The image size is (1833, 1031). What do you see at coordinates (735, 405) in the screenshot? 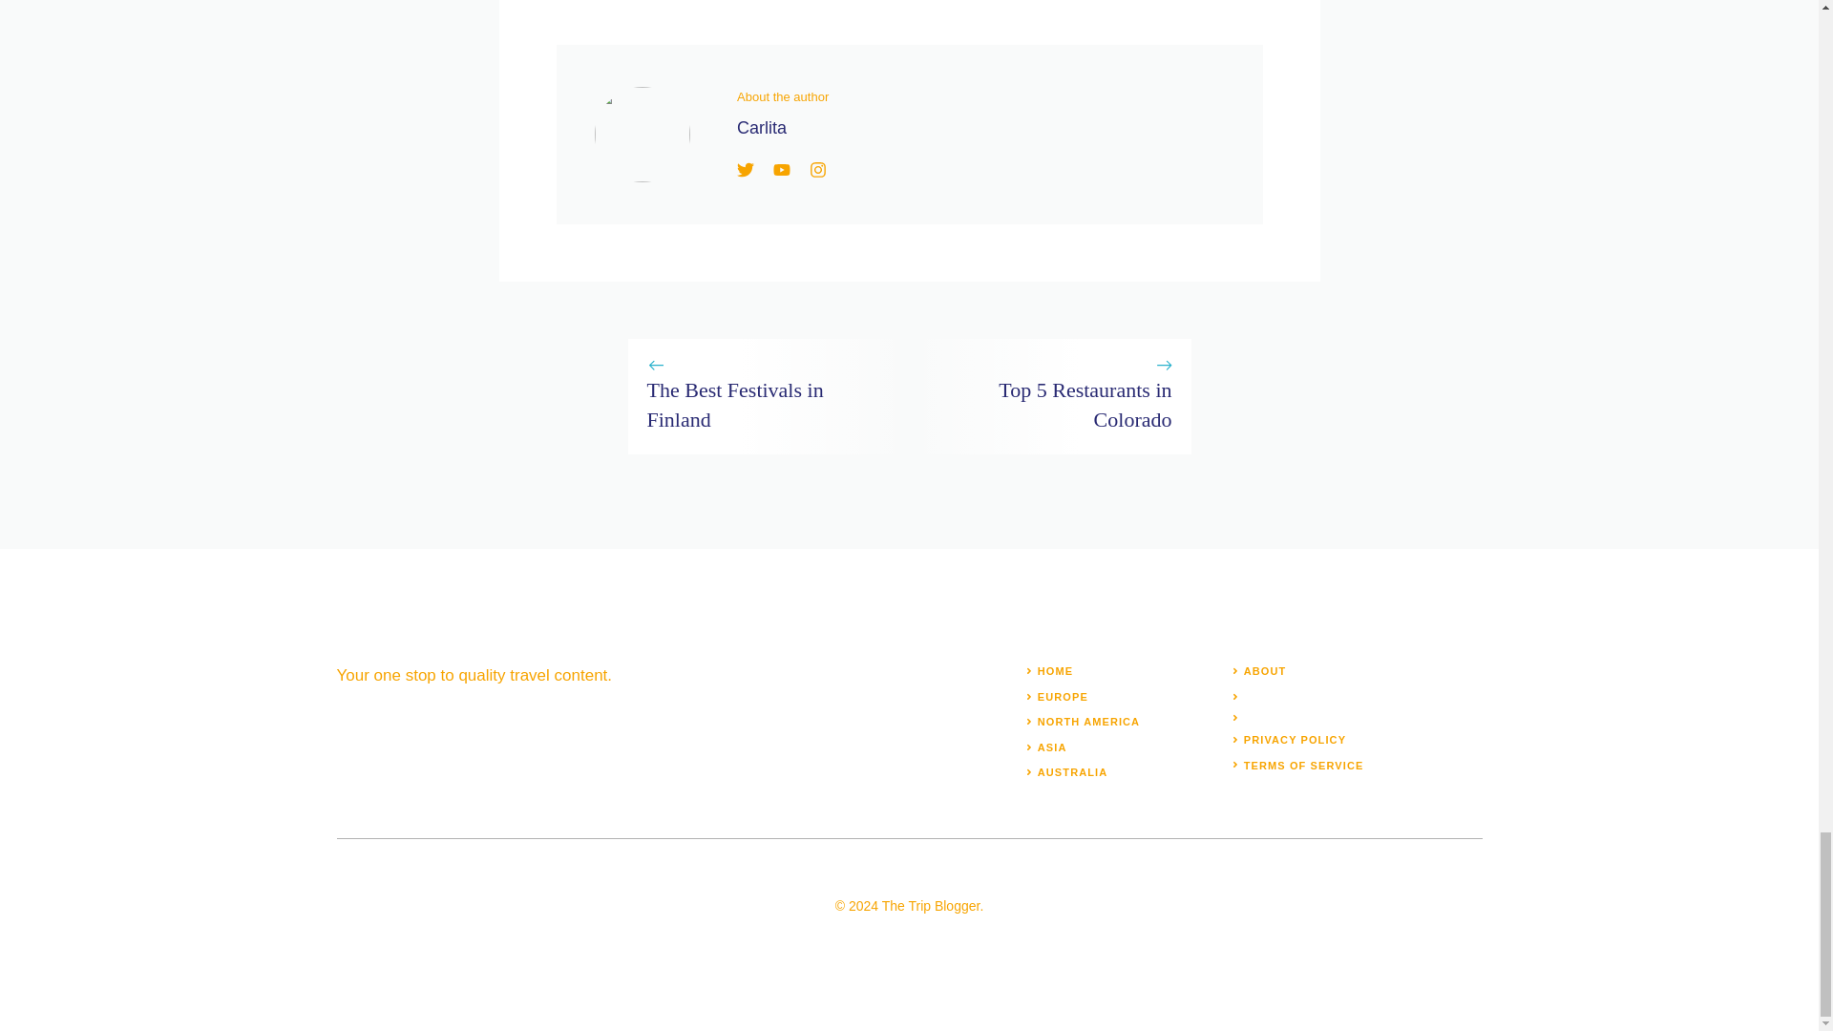
I see `The Best Festivals in Finland` at bounding box center [735, 405].